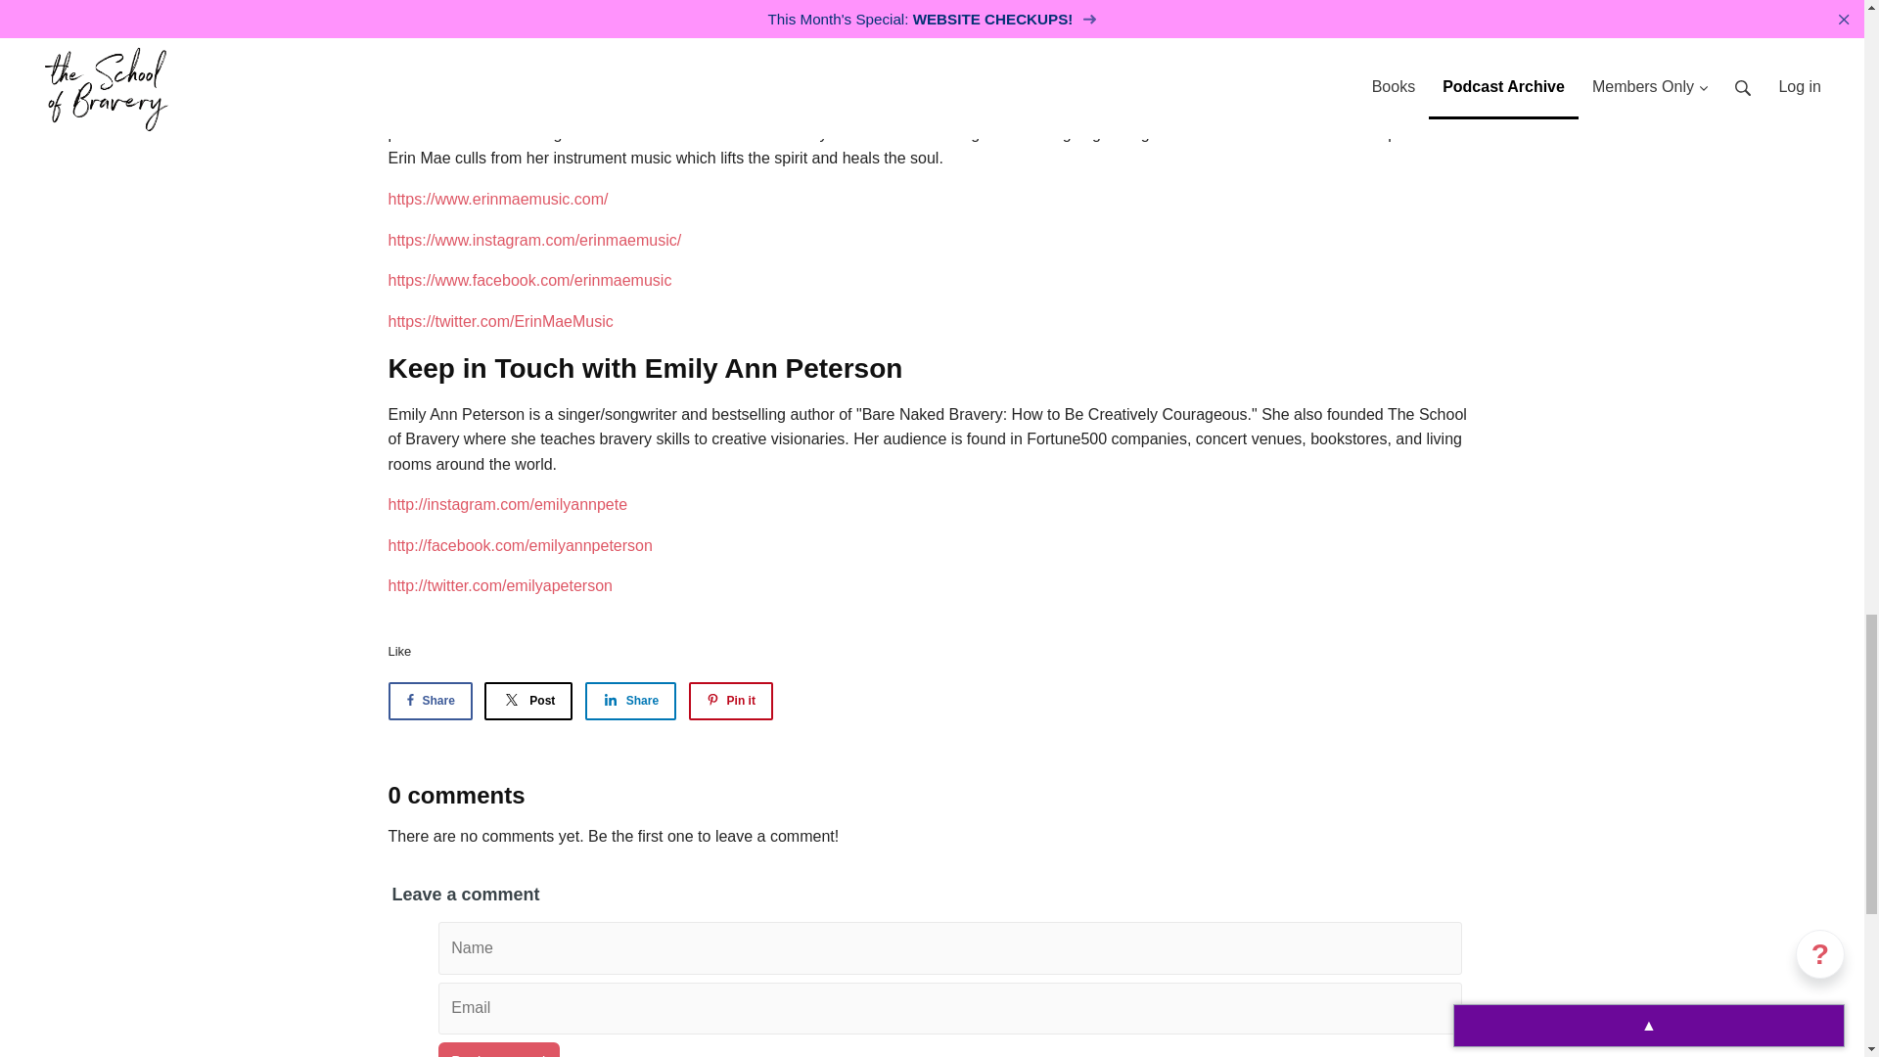 Image resolution: width=1879 pixels, height=1057 pixels. I want to click on Share, so click(630, 701).